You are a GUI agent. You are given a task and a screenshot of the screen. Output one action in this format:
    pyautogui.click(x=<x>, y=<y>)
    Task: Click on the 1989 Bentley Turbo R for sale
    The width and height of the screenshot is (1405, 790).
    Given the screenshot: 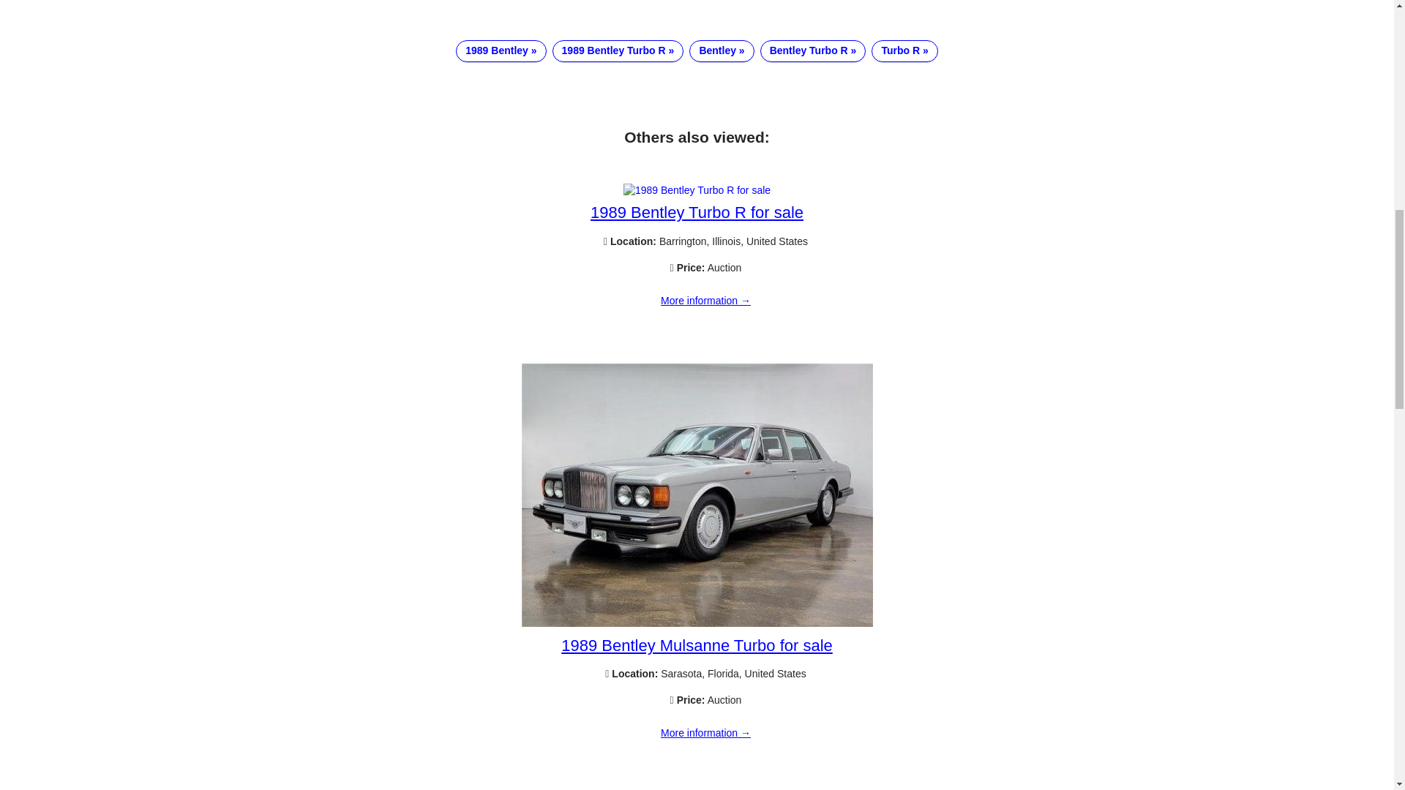 What is the action you would take?
    pyautogui.click(x=697, y=189)
    